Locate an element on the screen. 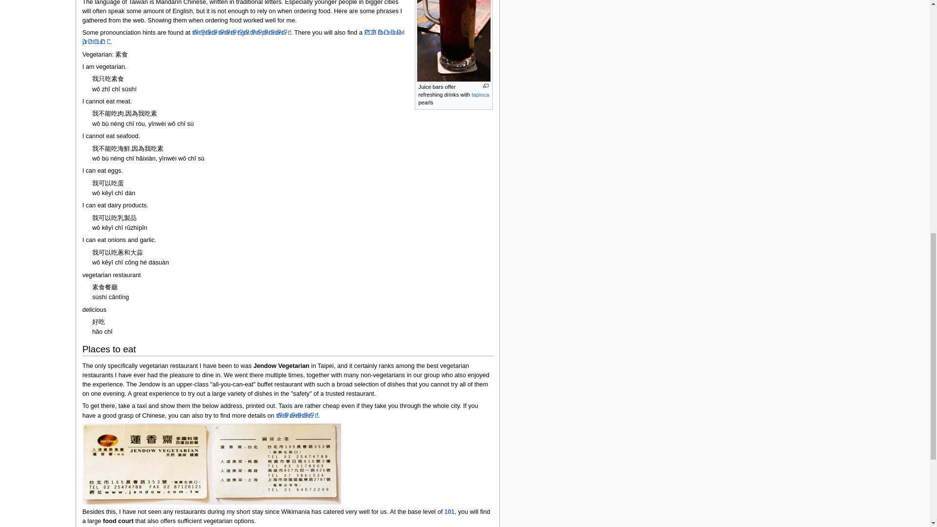 This screenshot has height=527, width=937. wikipedia:Taipei 101 is located at coordinates (449, 512).